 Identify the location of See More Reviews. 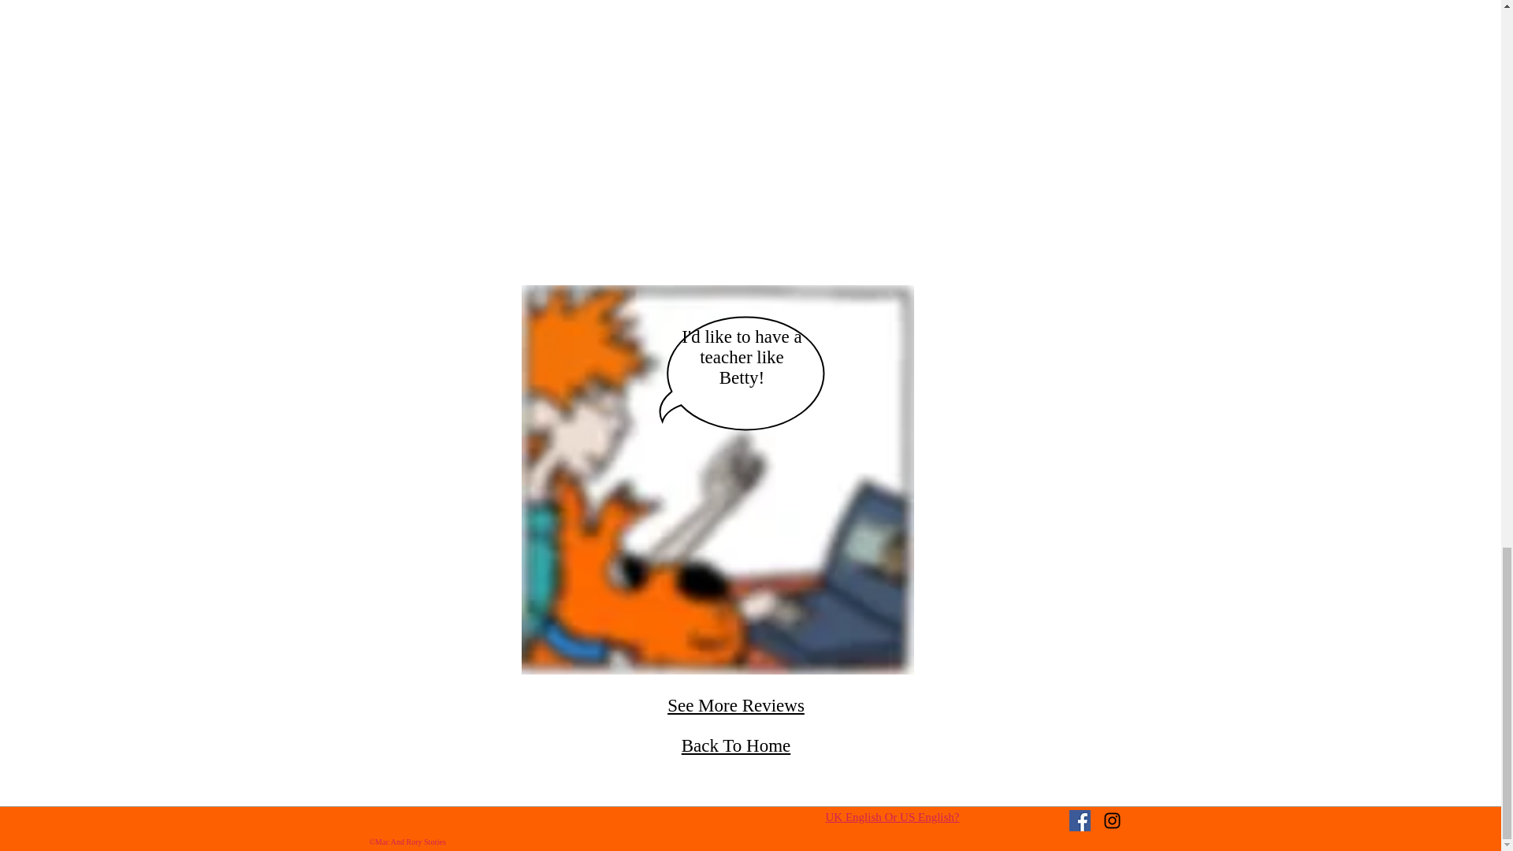
(736, 706).